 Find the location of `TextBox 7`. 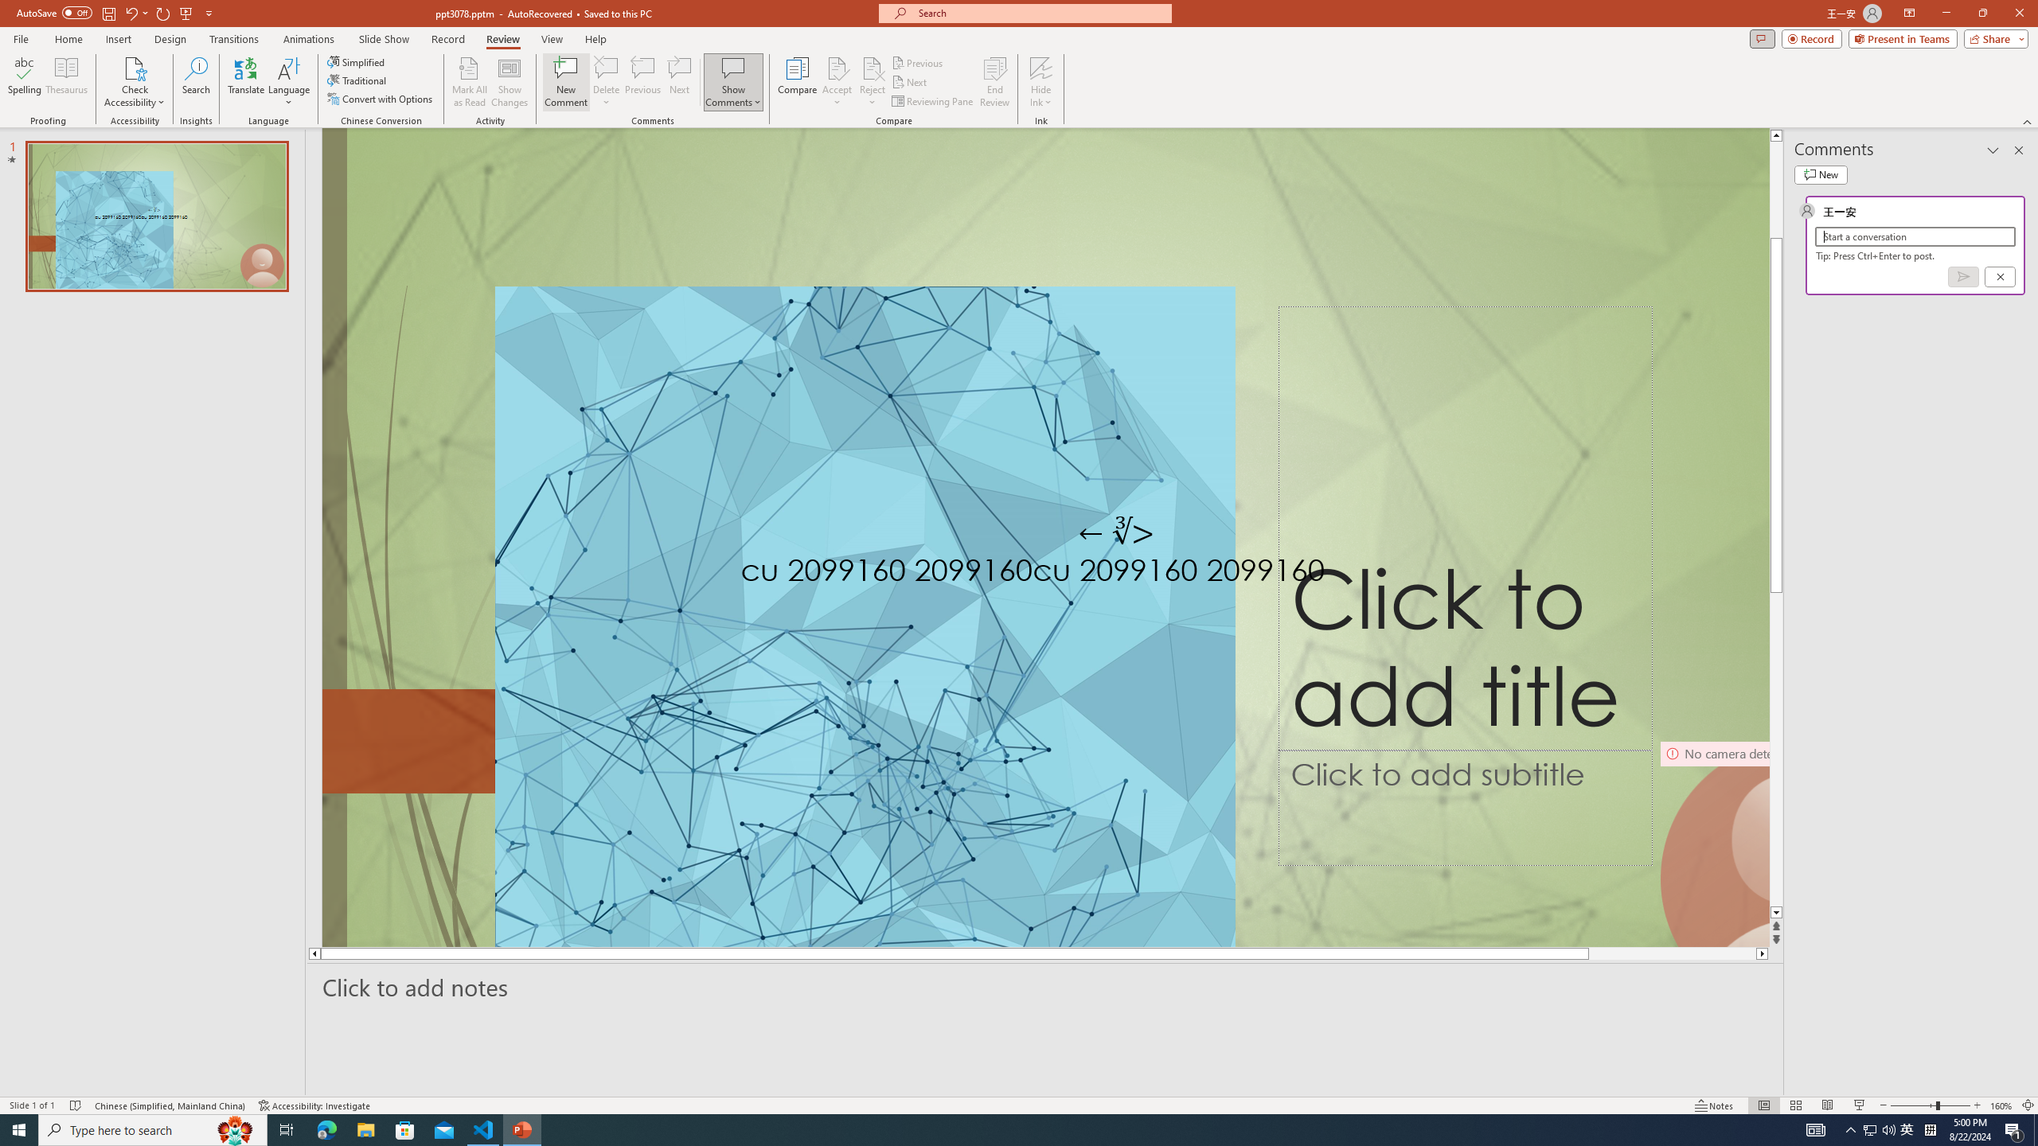

TextBox 7 is located at coordinates (1116, 533).